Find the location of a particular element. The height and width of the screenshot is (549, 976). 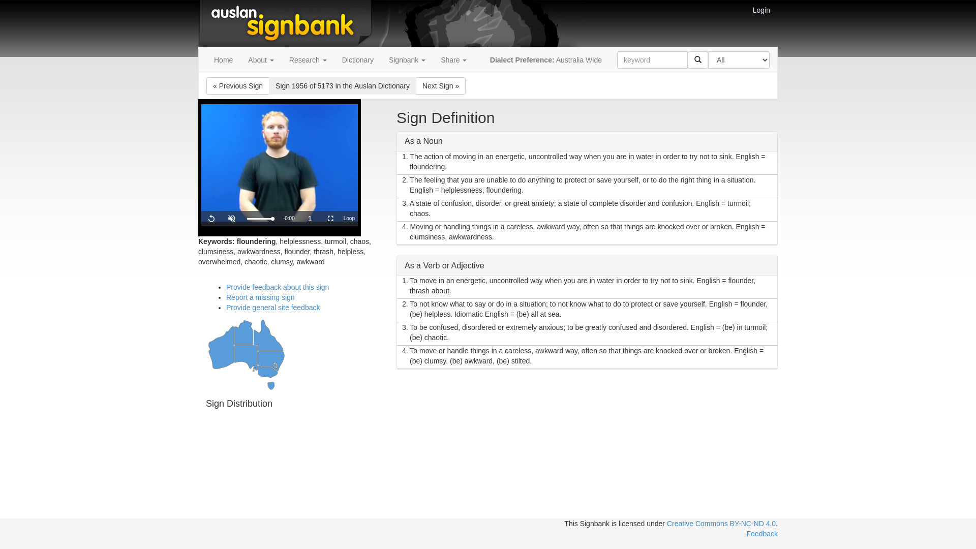

Loop is located at coordinates (349, 219).